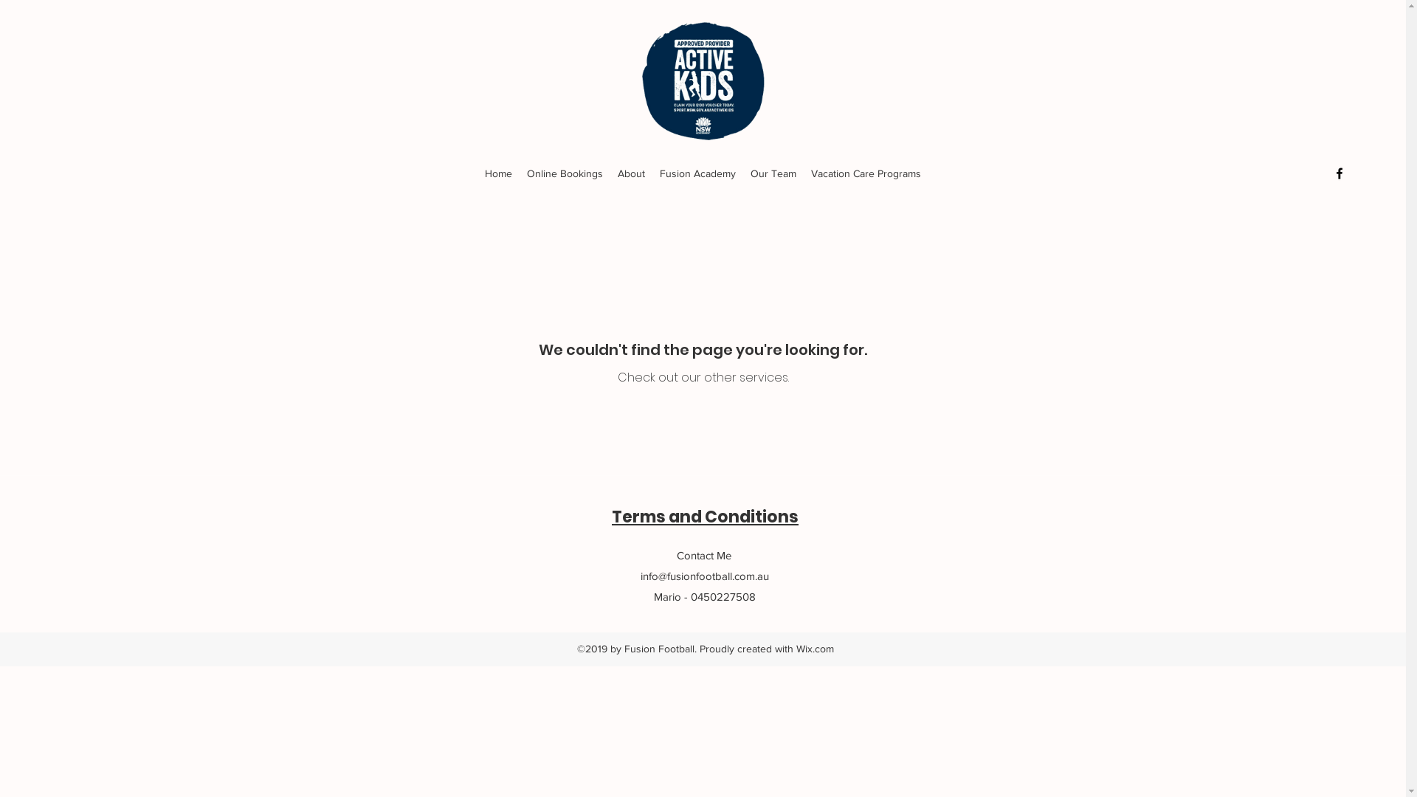  I want to click on Our Team, so click(773, 173).